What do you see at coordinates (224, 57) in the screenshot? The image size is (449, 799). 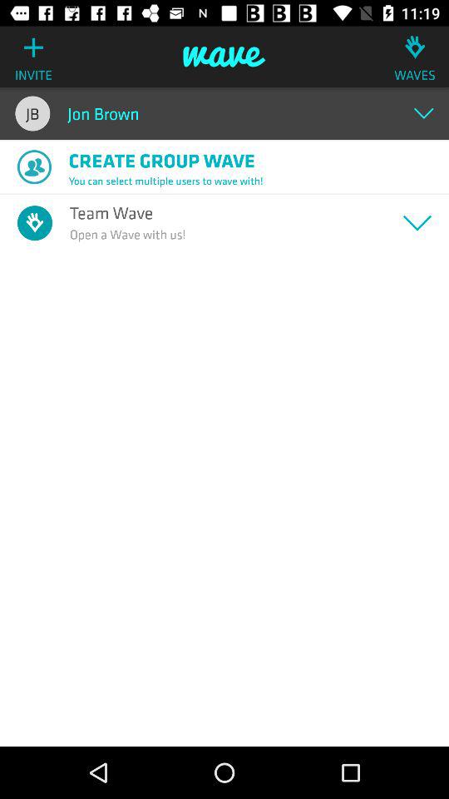 I see `press the icon next to waves` at bounding box center [224, 57].